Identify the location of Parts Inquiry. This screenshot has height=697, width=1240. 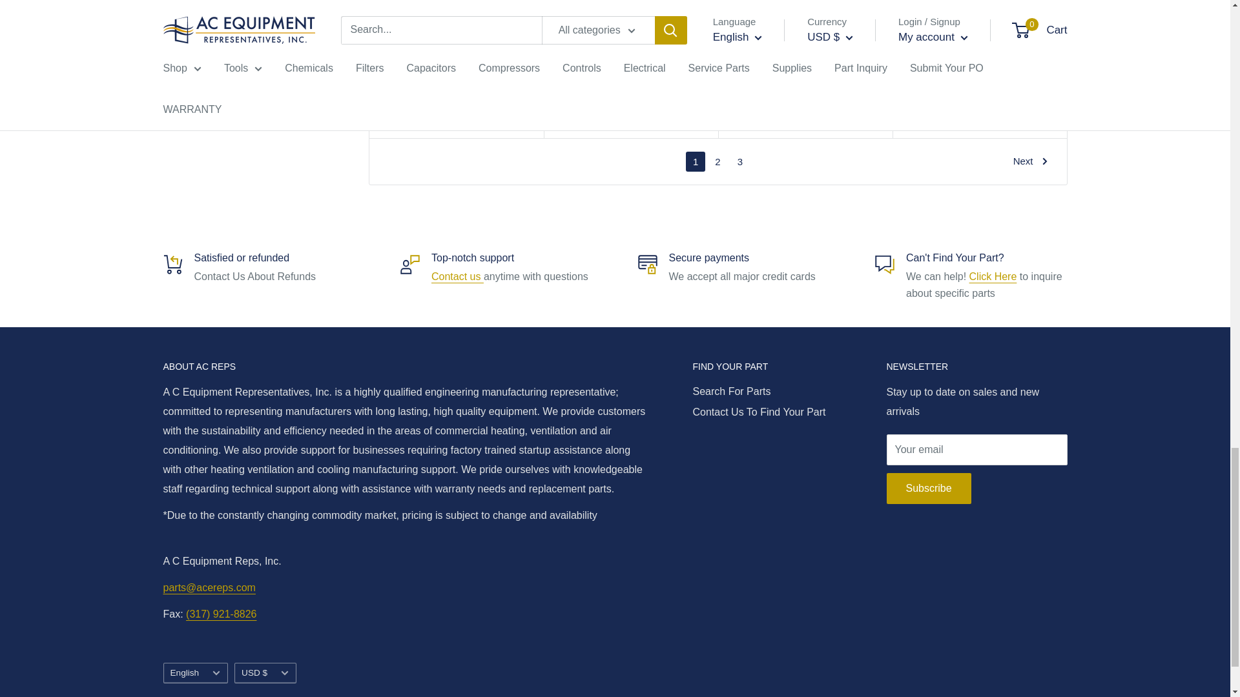
(993, 276).